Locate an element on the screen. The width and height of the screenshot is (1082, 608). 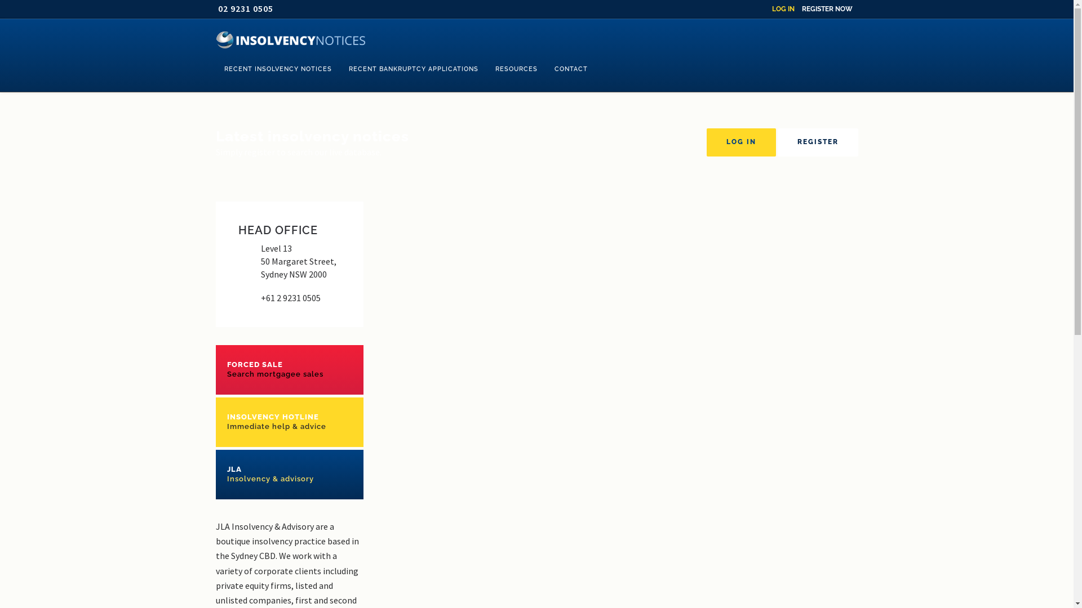
REGISTER NOW is located at coordinates (827, 9).